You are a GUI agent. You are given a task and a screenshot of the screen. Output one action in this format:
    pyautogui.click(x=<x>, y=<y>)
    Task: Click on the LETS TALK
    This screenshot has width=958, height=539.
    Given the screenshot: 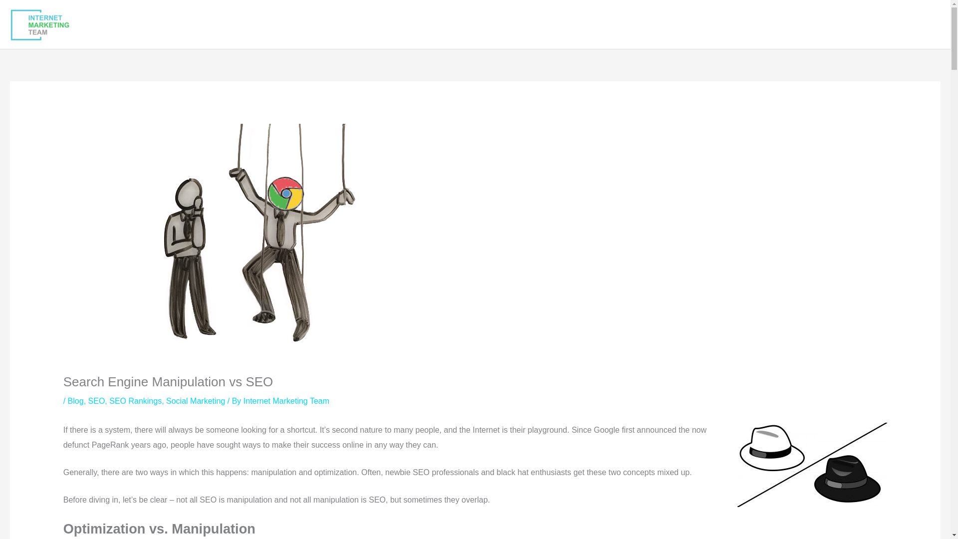 What is the action you would take?
    pyautogui.click(x=903, y=24)
    